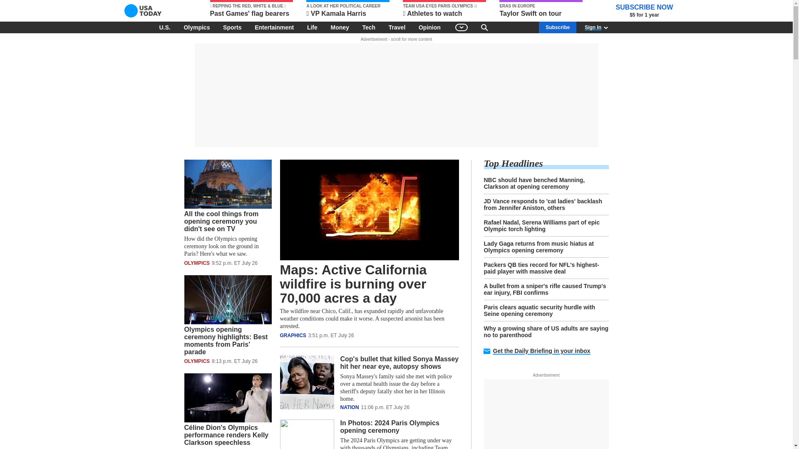 The image size is (799, 449). I want to click on Olympics, so click(196, 27).